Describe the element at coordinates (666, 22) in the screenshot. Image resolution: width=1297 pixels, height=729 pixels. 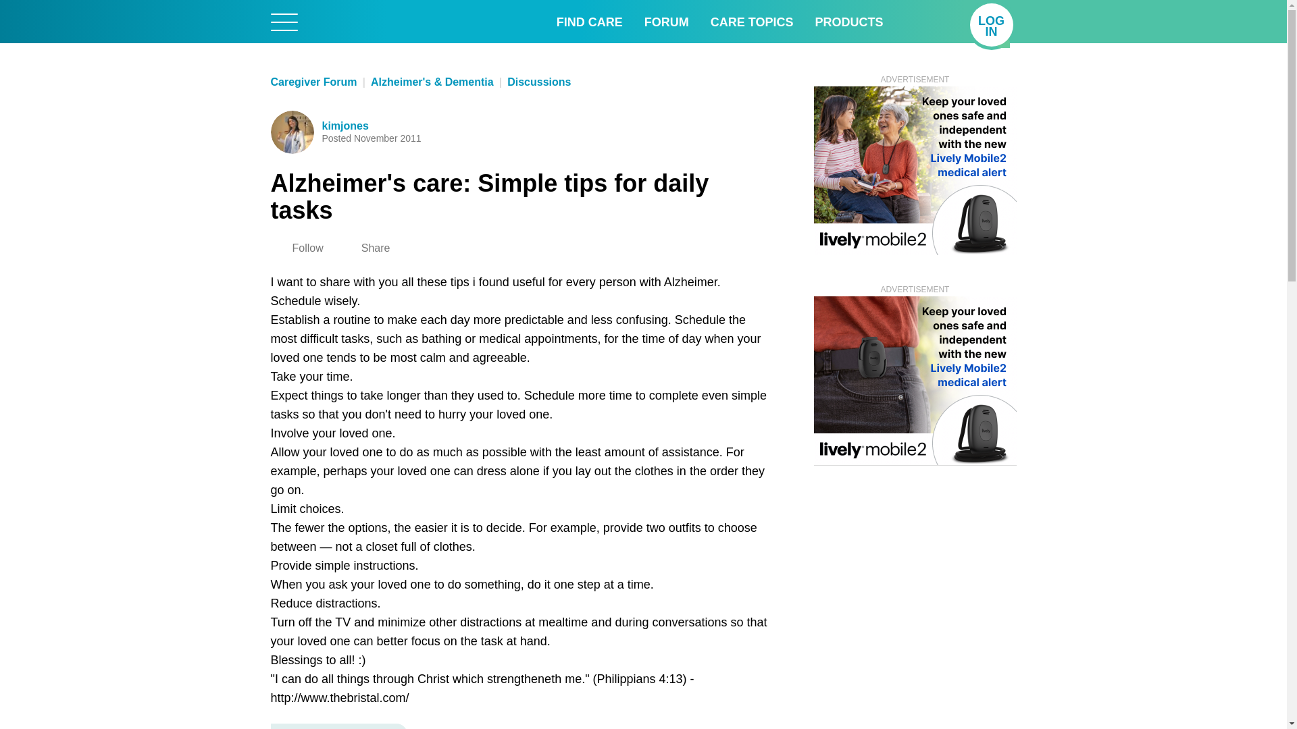
I see `PRODUCTS` at that location.